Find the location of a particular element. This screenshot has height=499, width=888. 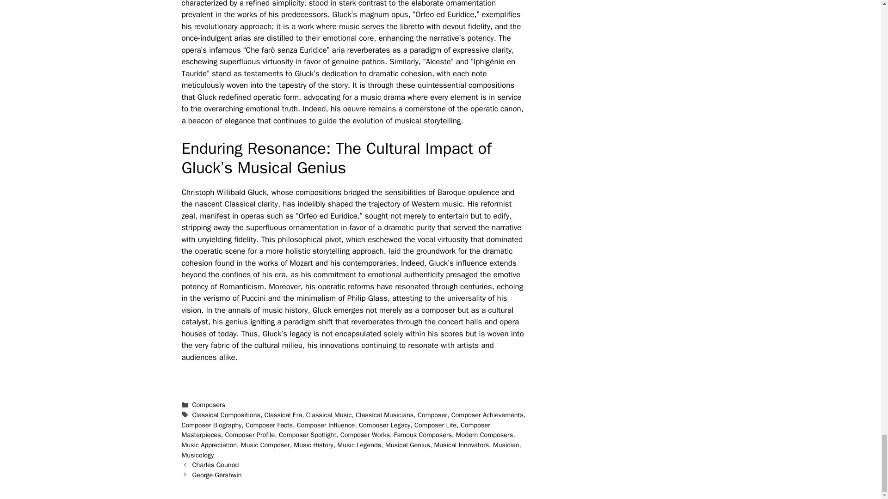

Composer Facts is located at coordinates (269, 425).